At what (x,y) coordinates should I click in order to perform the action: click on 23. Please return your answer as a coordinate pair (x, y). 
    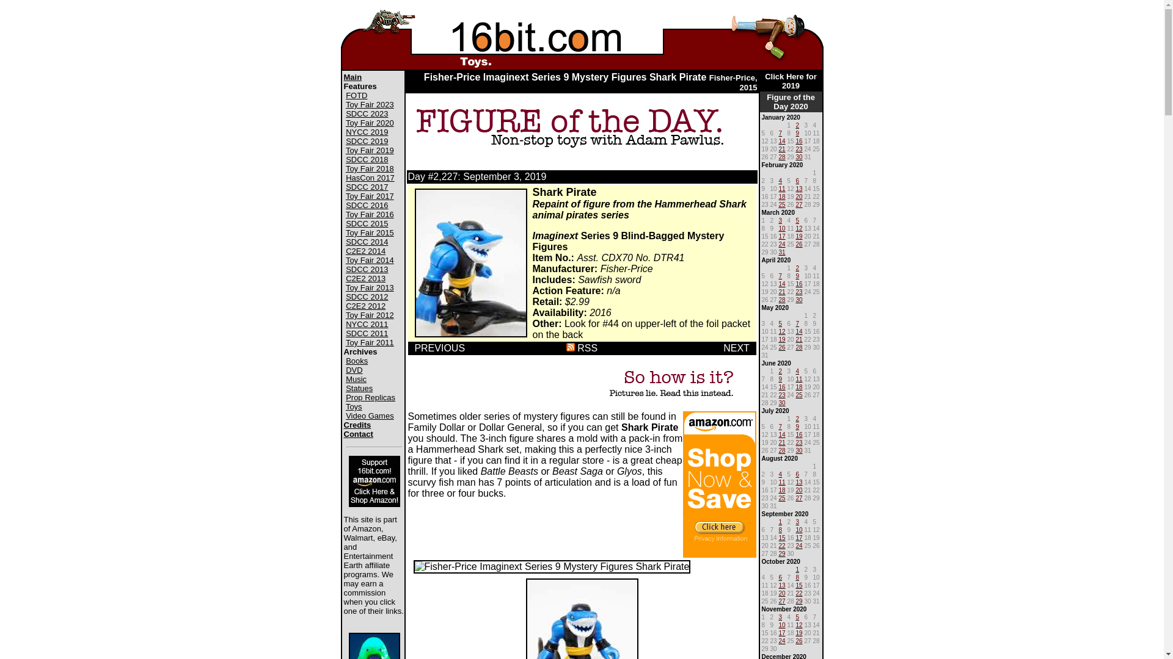
    Looking at the image, I should click on (799, 290).